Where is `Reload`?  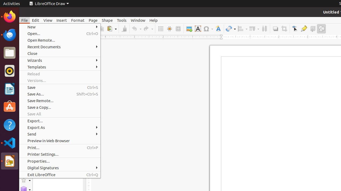
Reload is located at coordinates (60, 74).